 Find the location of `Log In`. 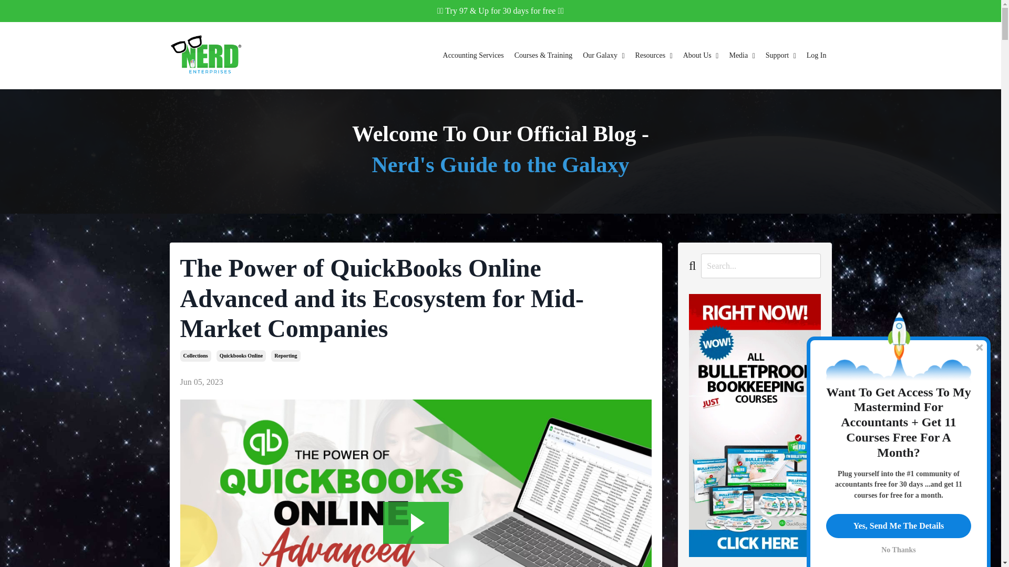

Log In is located at coordinates (816, 56).